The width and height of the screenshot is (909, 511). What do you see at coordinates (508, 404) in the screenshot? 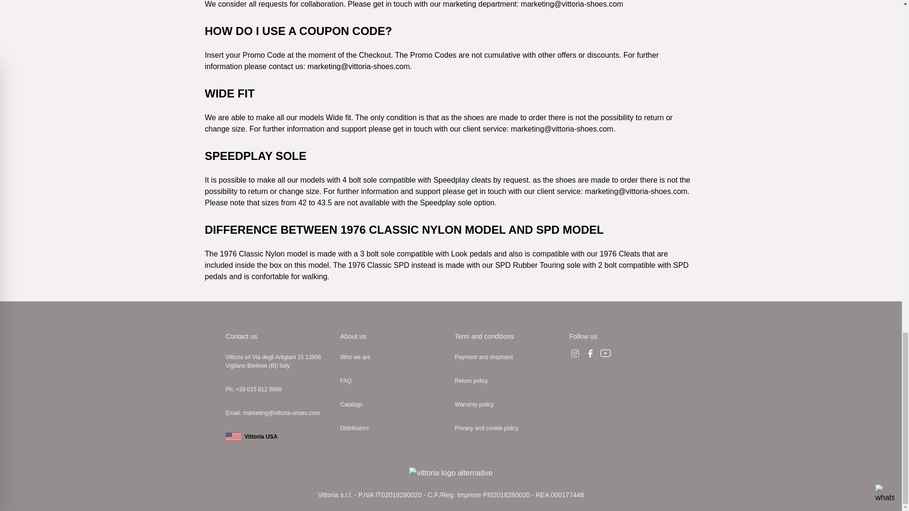
I see `Warranty policy` at bounding box center [508, 404].